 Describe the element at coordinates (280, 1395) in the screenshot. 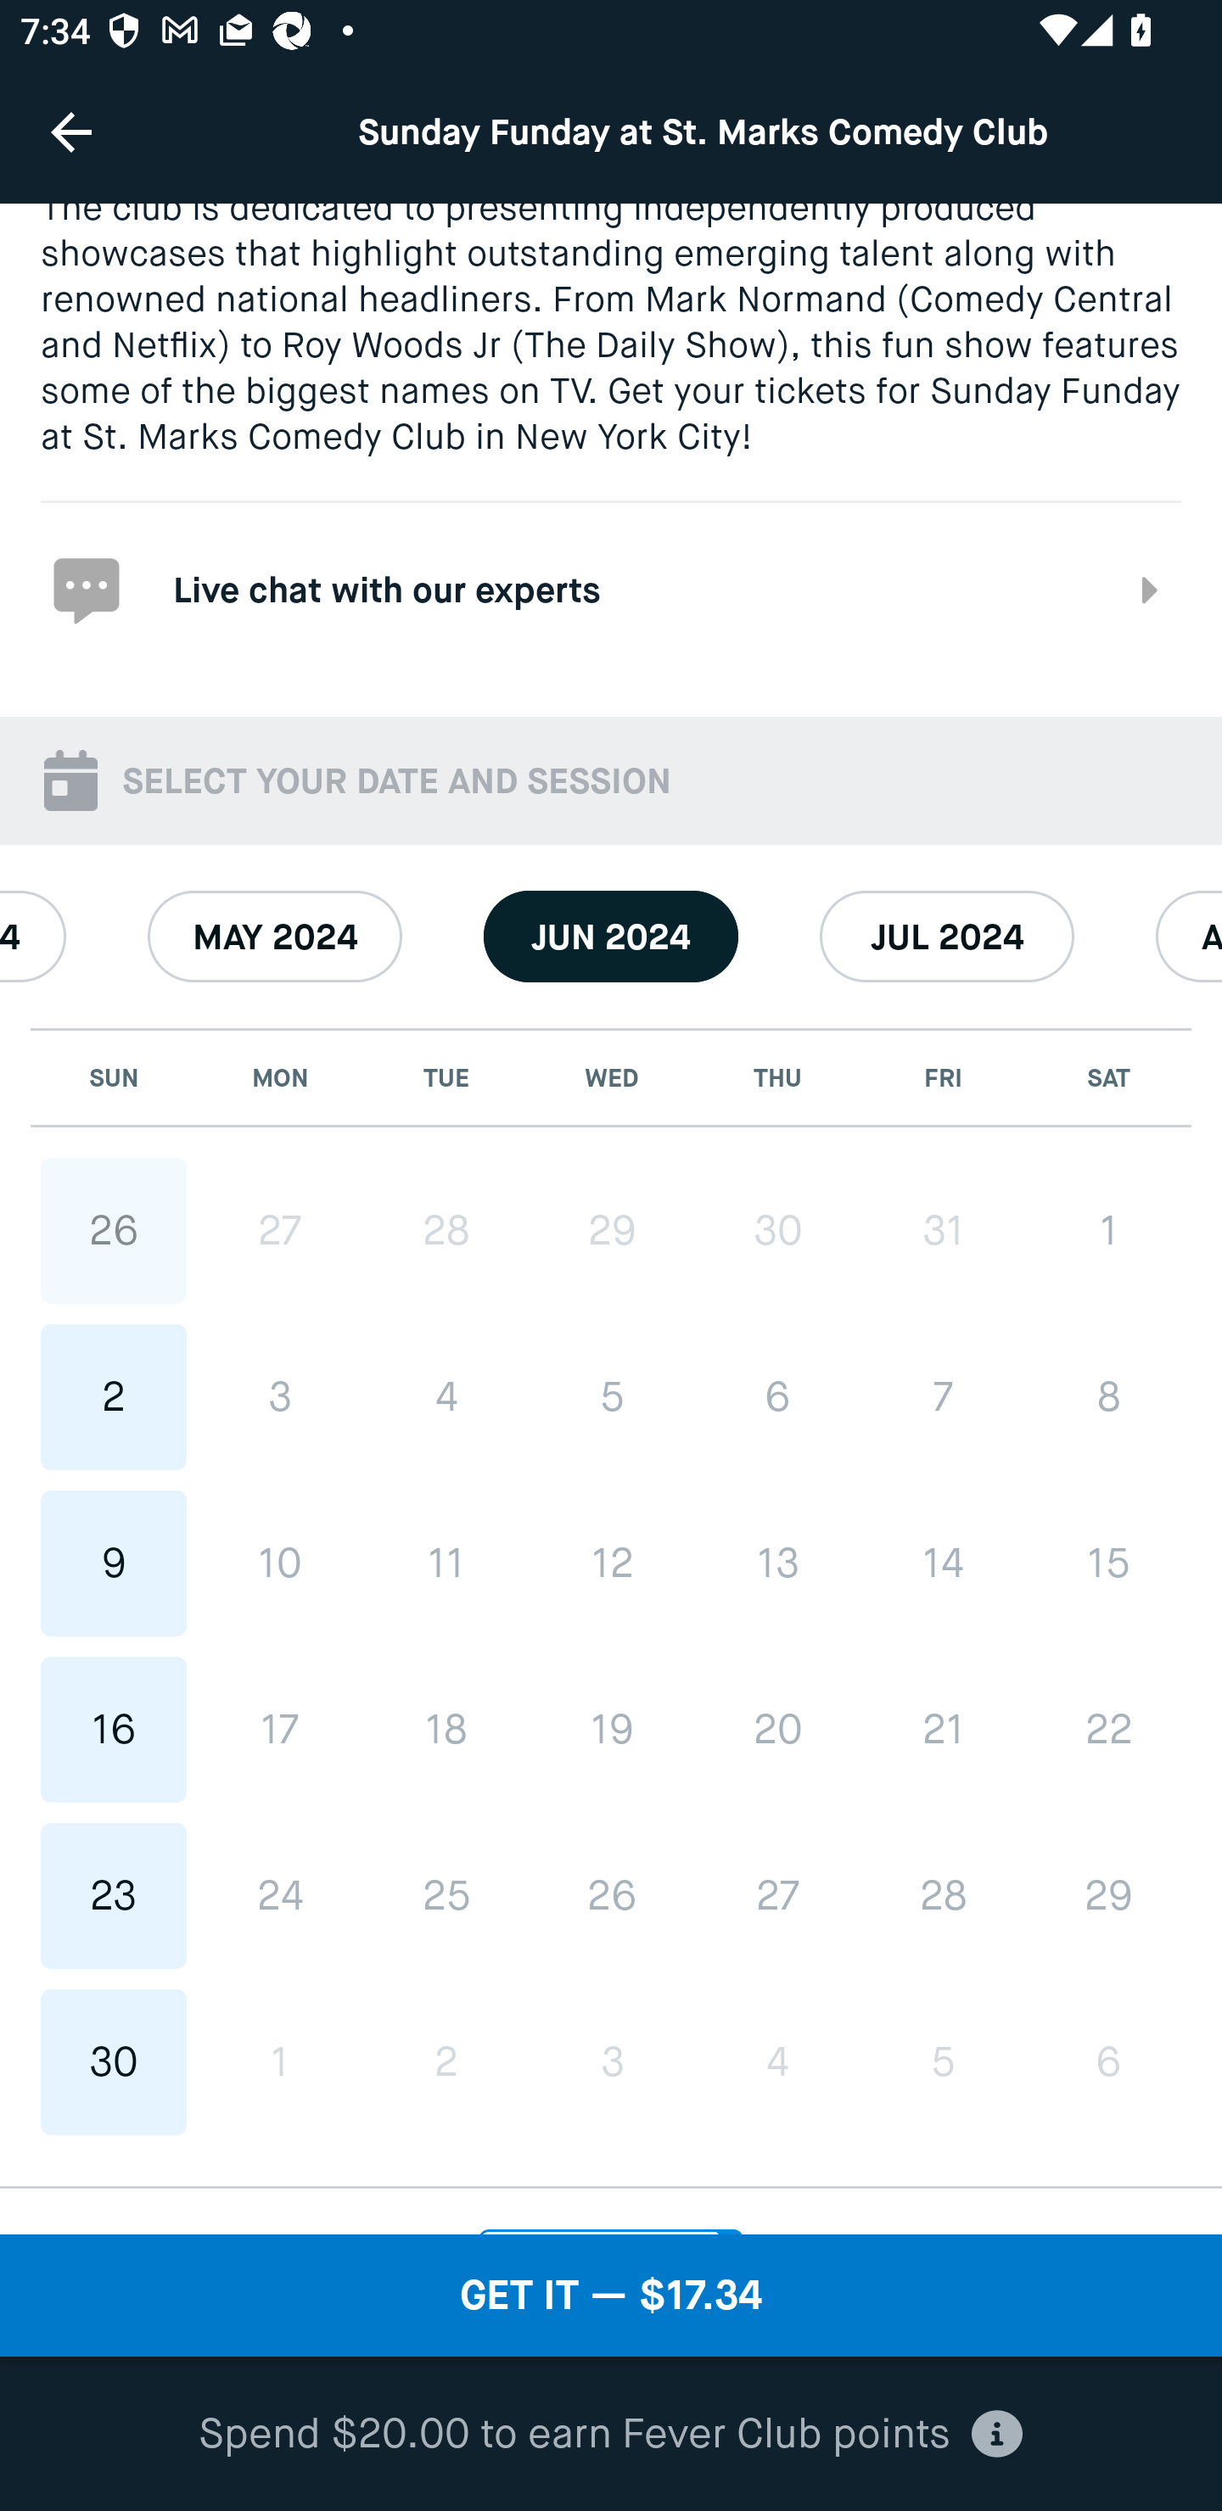

I see `3` at that location.